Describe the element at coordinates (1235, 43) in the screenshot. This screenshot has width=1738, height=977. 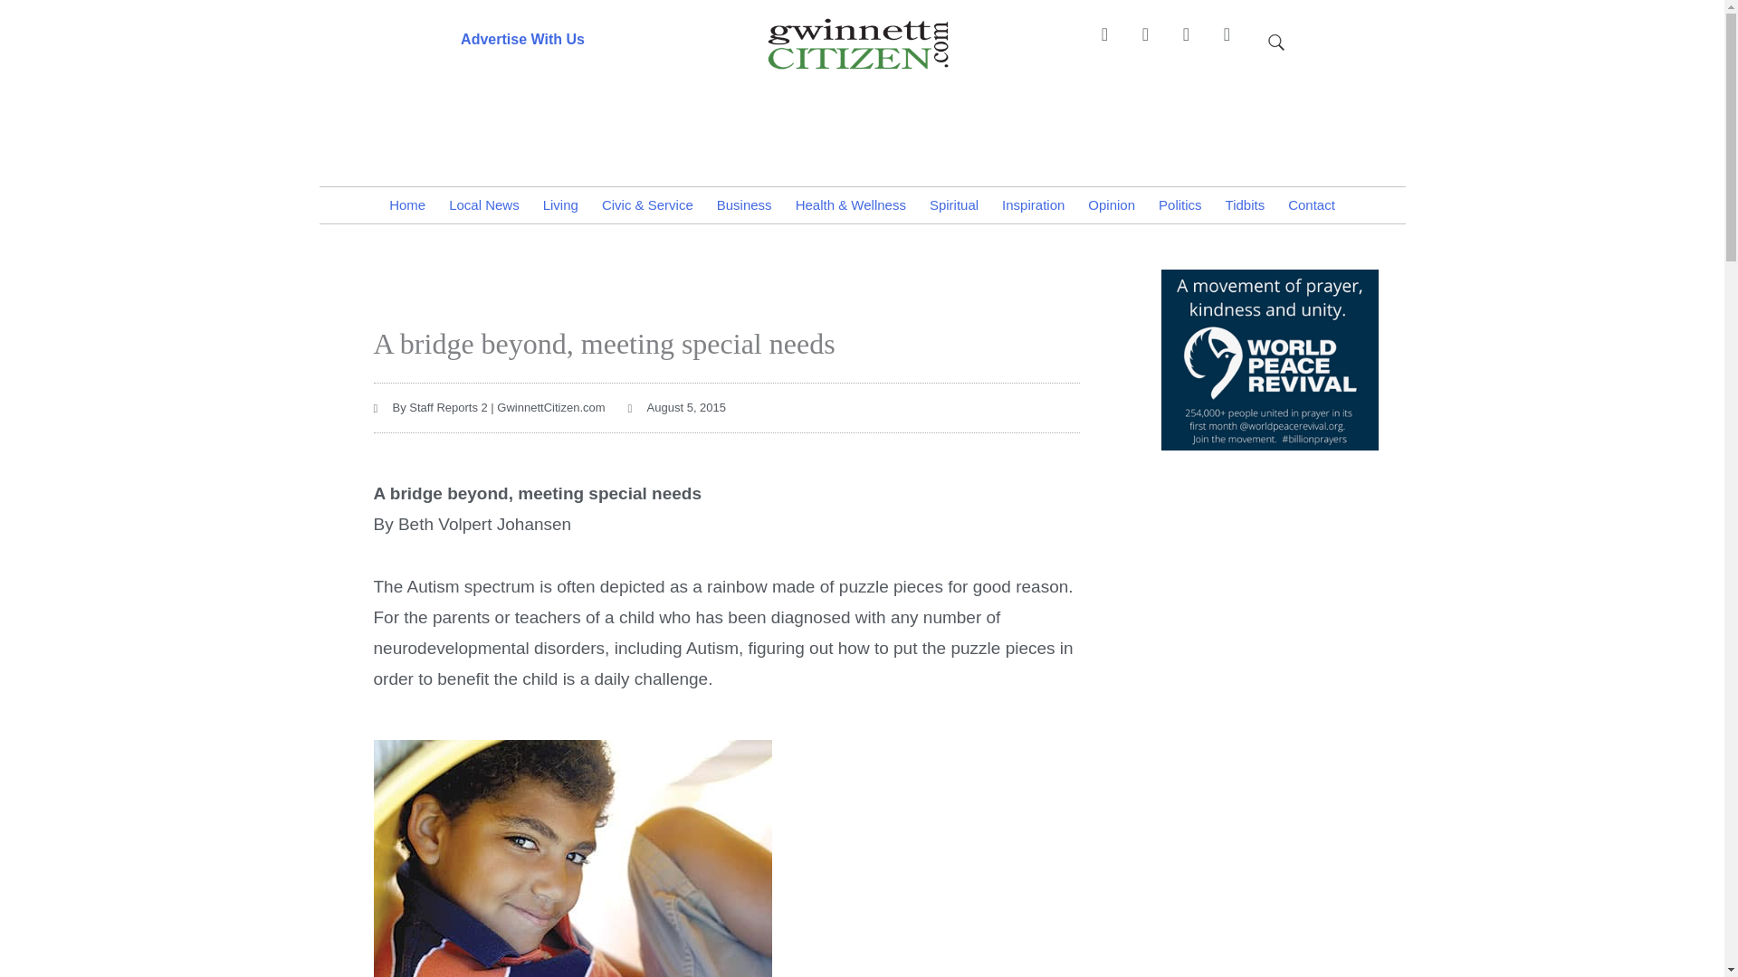
I see `Youtube` at that location.